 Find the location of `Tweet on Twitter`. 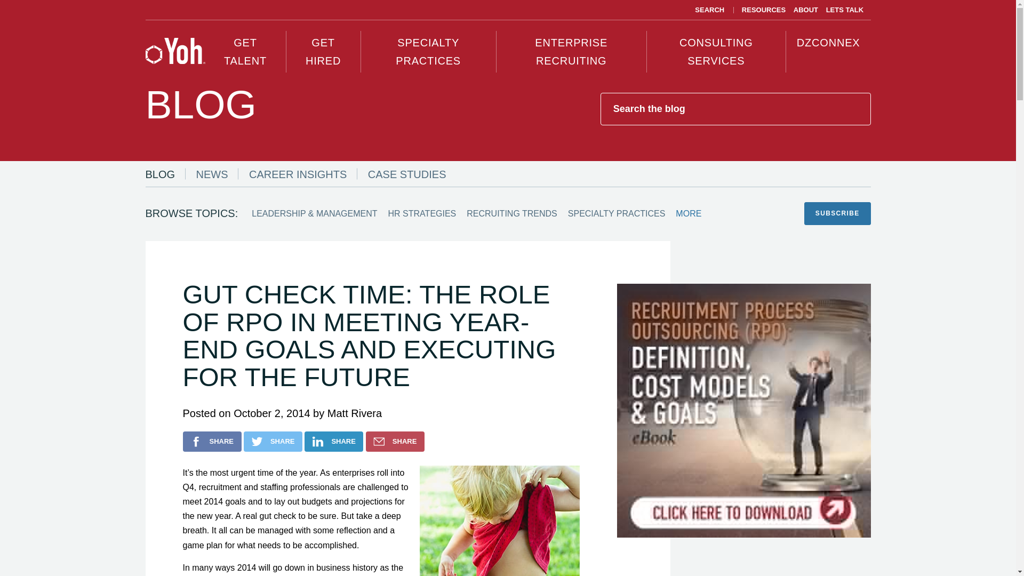

Tweet on Twitter is located at coordinates (273, 441).